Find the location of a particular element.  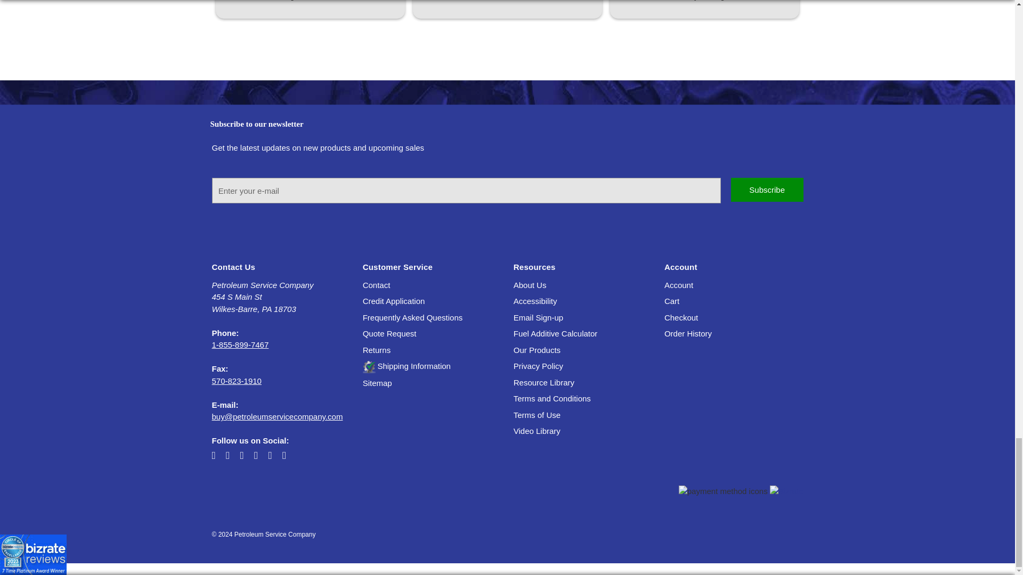

Subscribe is located at coordinates (767, 190).